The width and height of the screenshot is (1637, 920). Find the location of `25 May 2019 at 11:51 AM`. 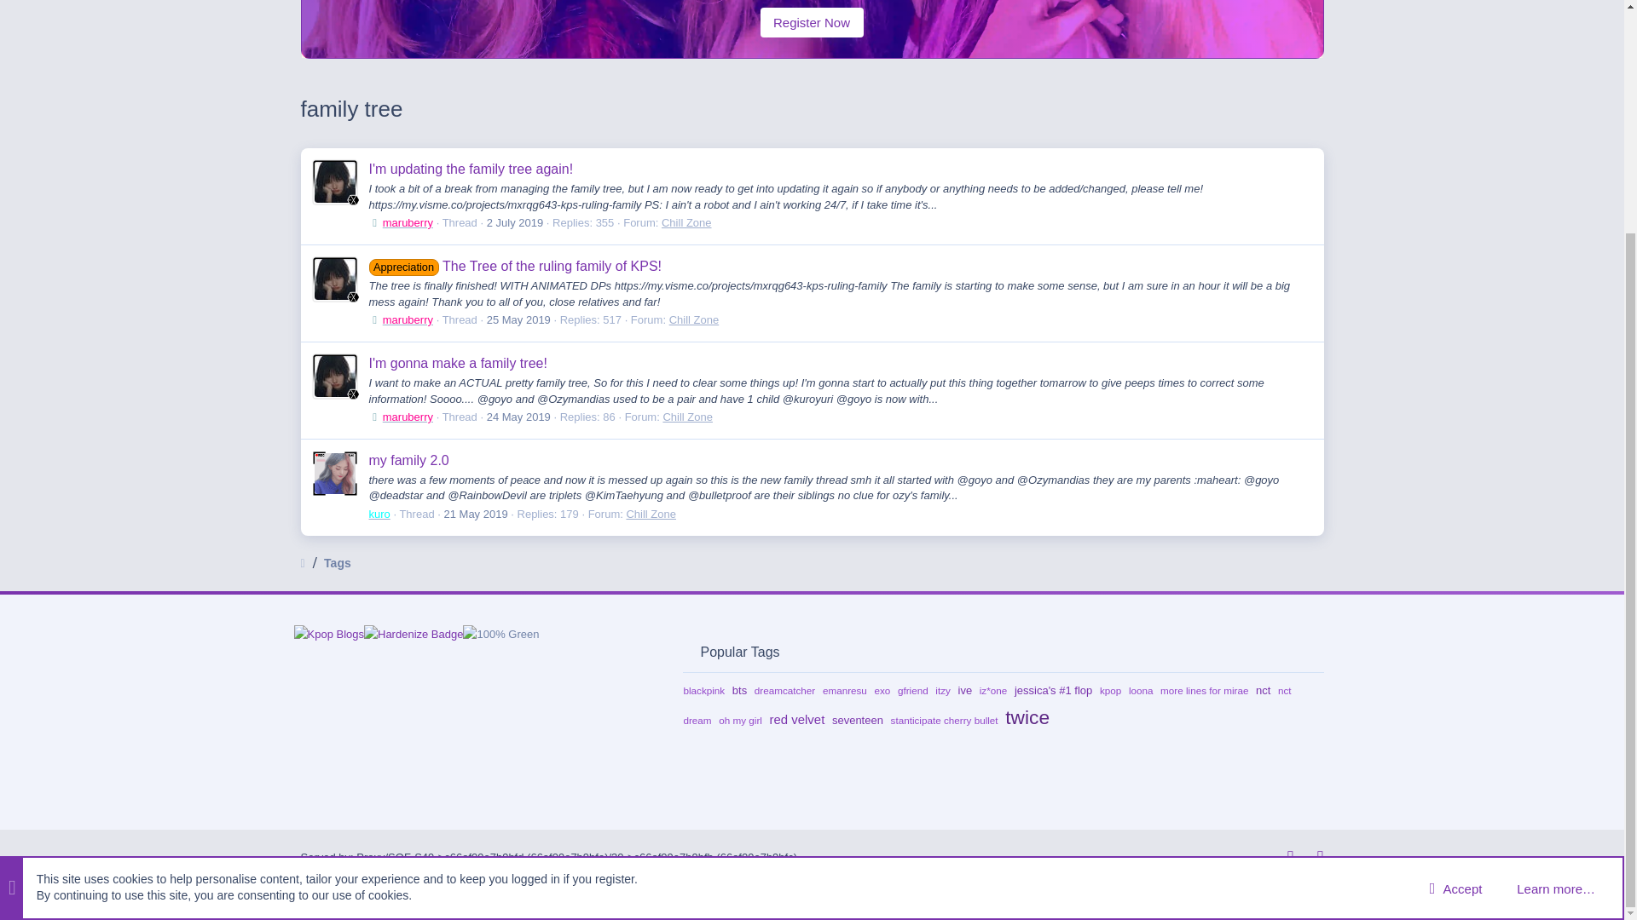

25 May 2019 at 11:51 AM is located at coordinates (518, 320).